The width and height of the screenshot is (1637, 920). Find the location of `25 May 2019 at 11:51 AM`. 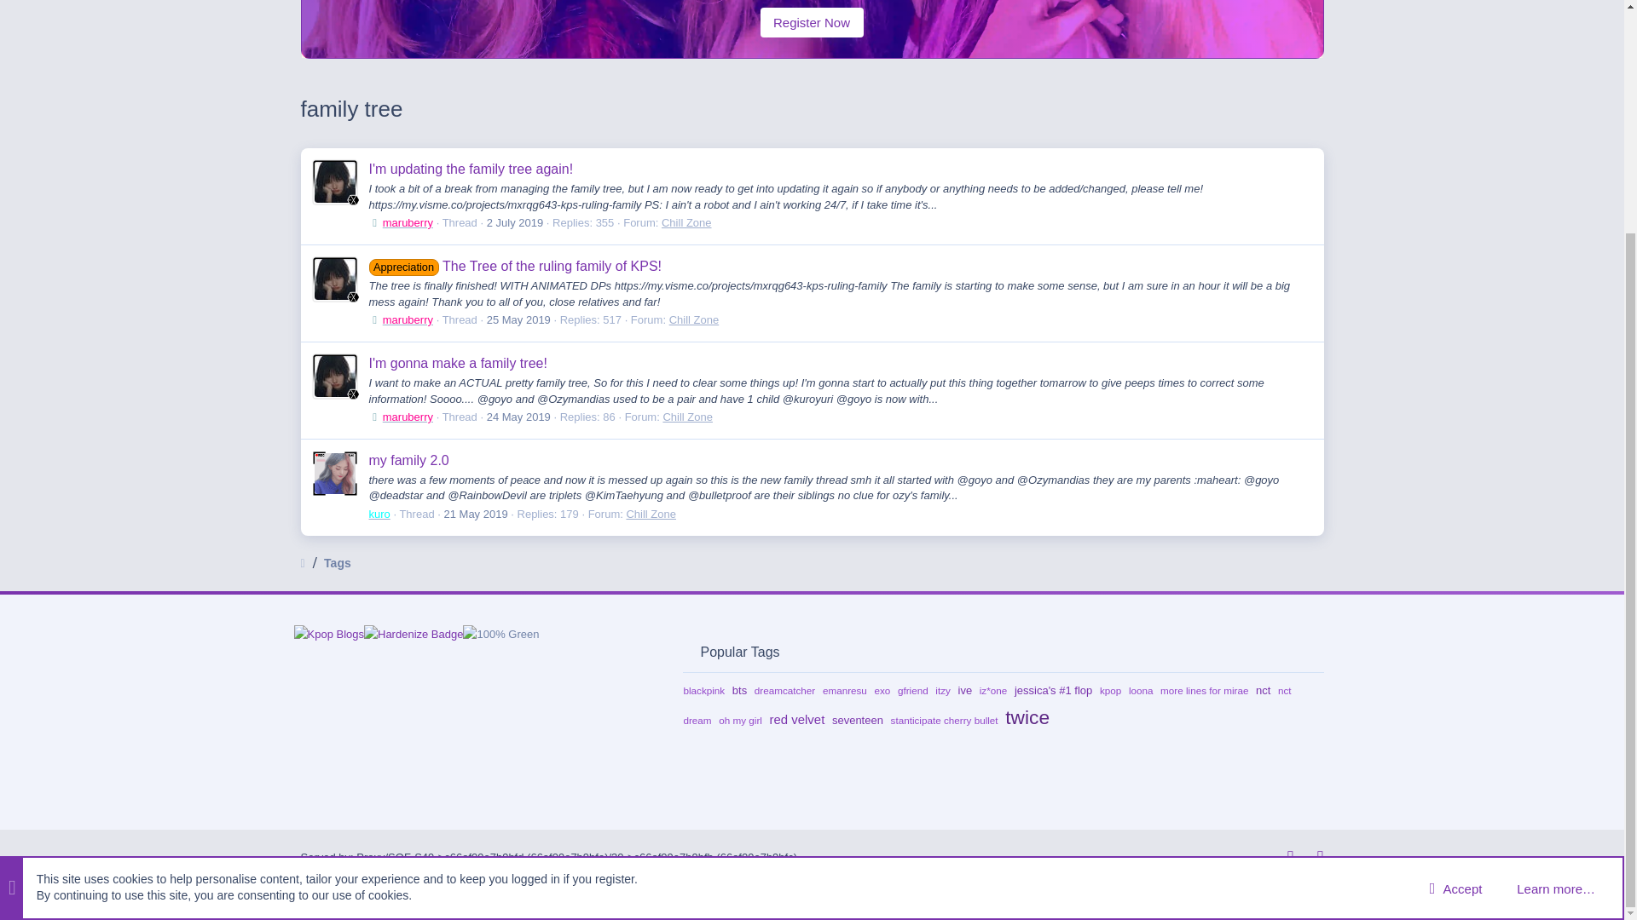

25 May 2019 at 11:51 AM is located at coordinates (518, 320).